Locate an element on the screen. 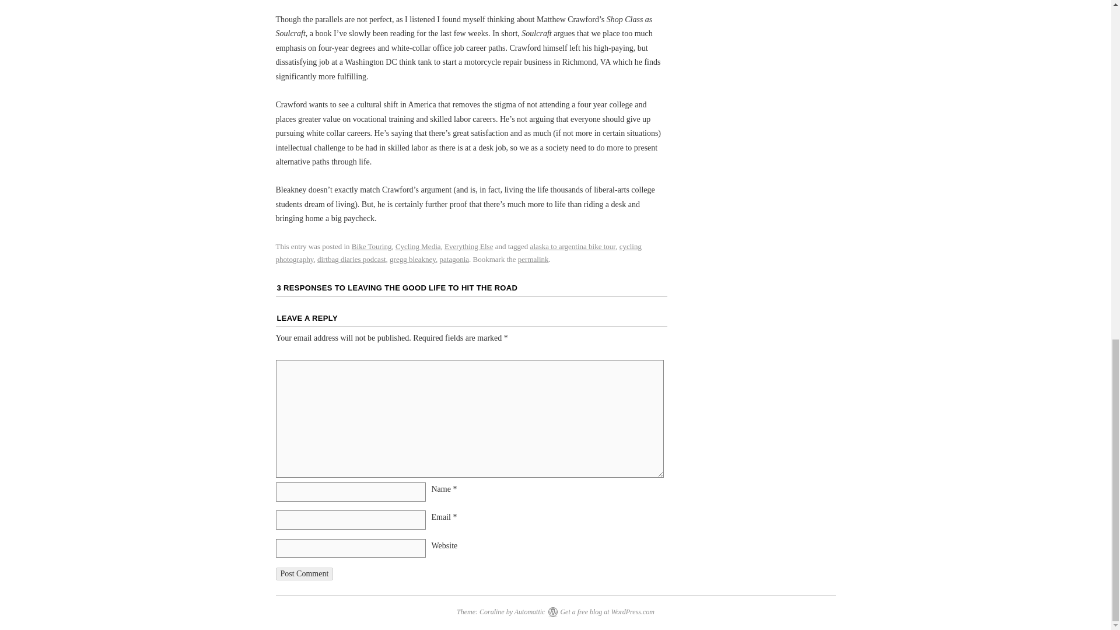  Permalink to Leaving the Good Life to Hit The Road is located at coordinates (533, 259).